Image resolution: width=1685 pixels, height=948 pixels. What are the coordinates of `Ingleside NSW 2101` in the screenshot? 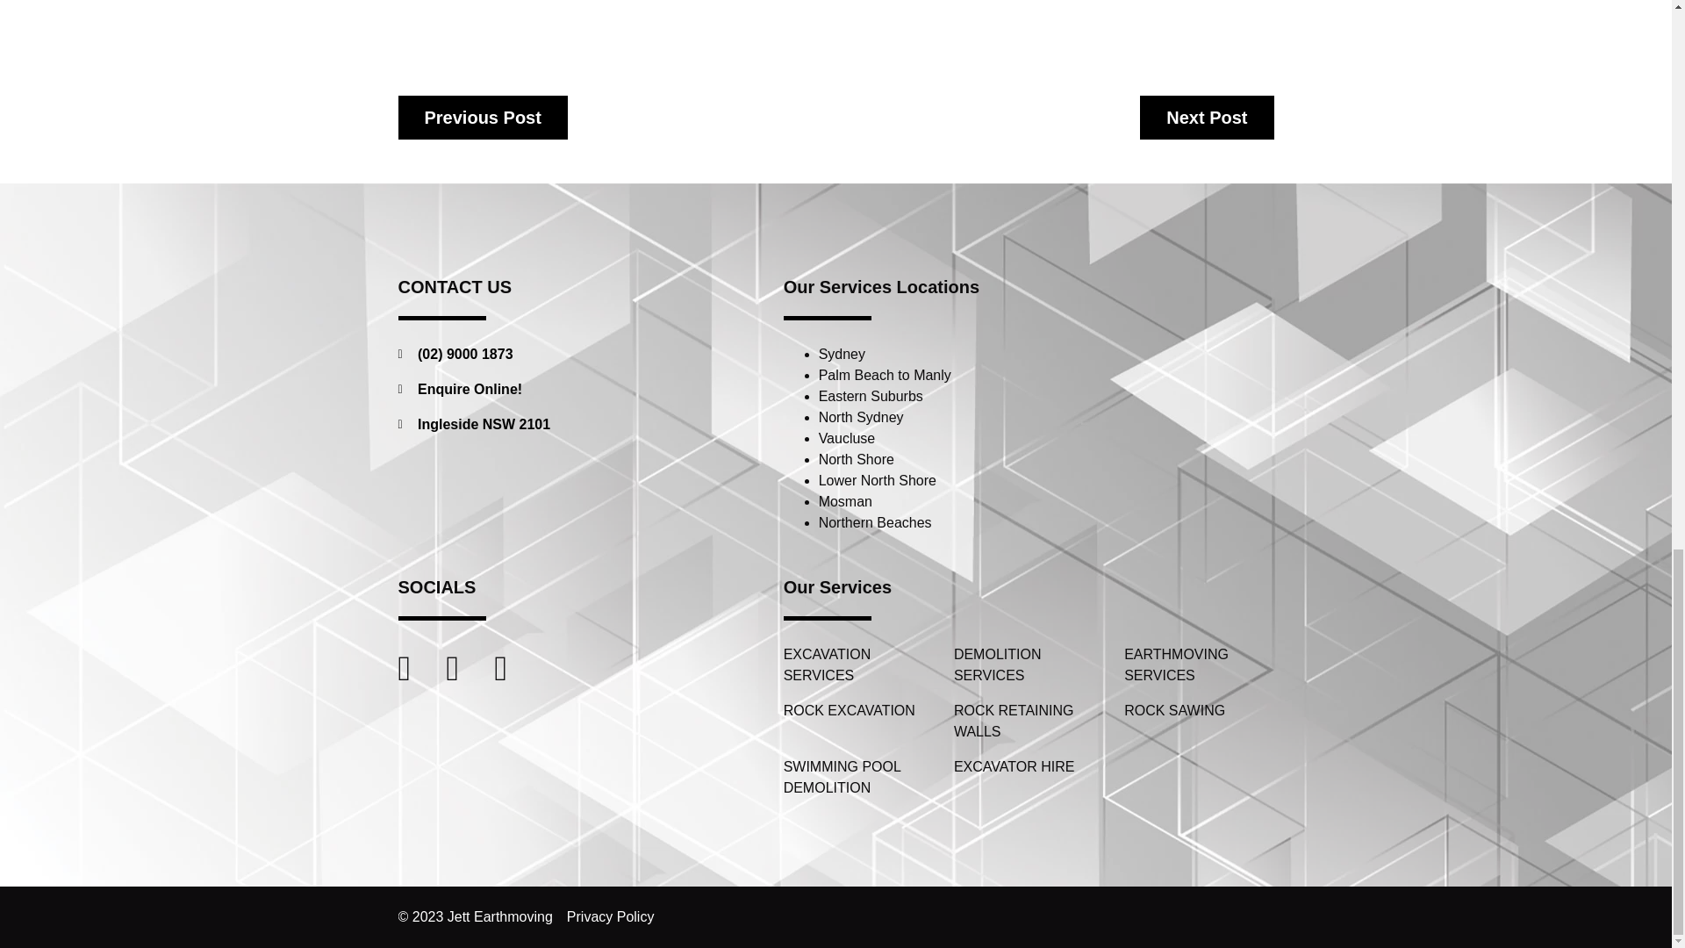 It's located at (570, 424).